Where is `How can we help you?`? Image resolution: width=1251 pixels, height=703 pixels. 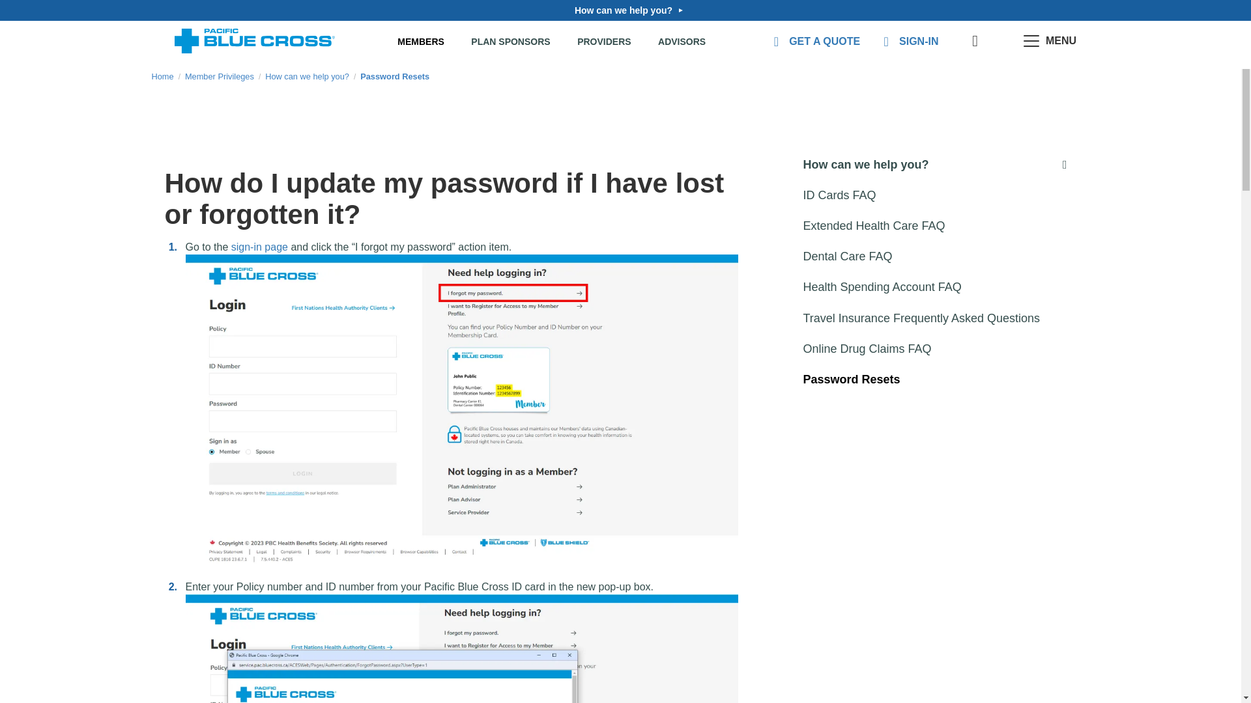
How can we help you? is located at coordinates (625, 10).